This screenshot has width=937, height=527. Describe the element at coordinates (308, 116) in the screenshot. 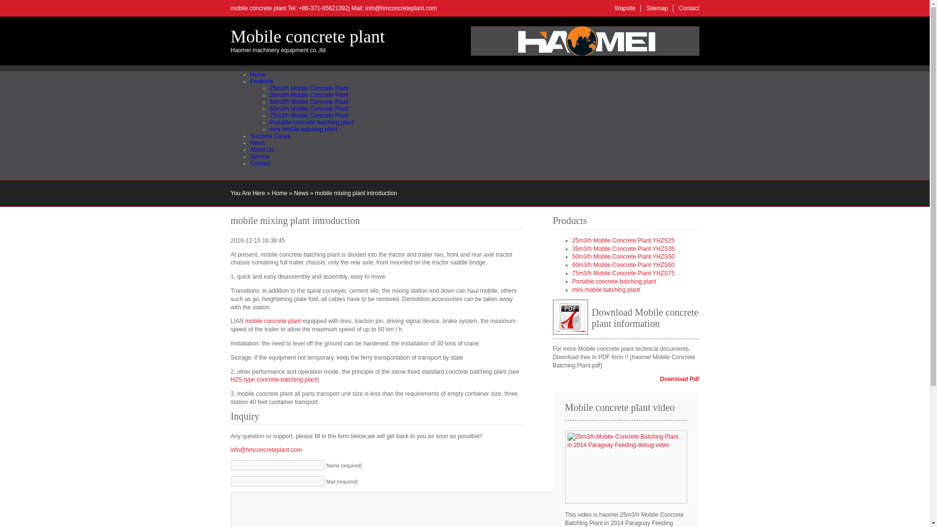

I see `YHZS75 Mobile Concrete Plant` at that location.